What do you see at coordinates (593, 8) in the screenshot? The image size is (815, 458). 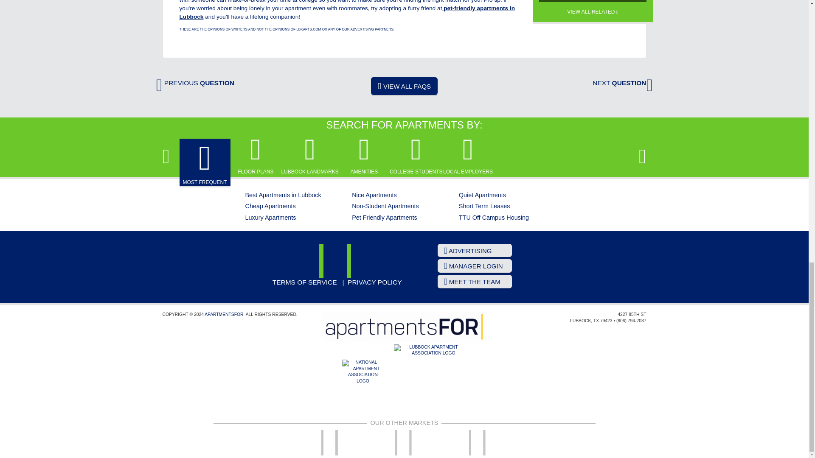 I see `VIEW ALL RELATED ` at bounding box center [593, 8].